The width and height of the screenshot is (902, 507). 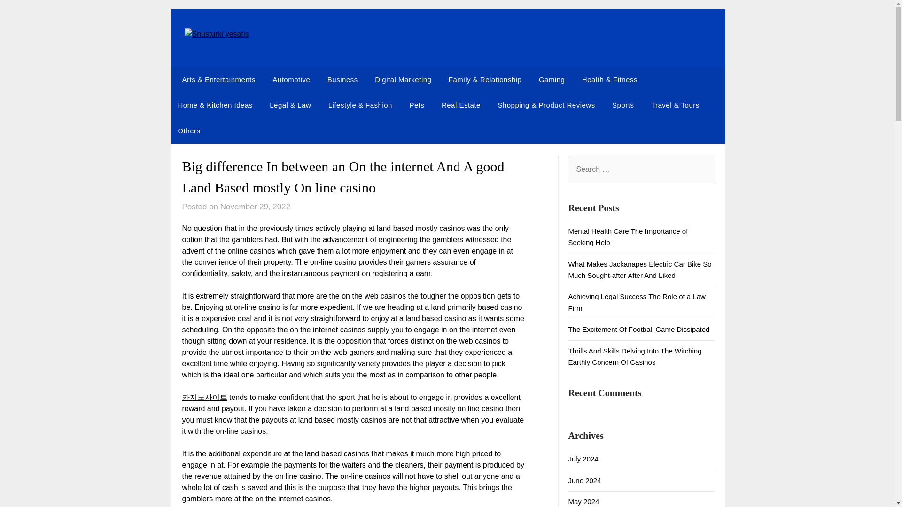 I want to click on Gaming, so click(x=552, y=79).